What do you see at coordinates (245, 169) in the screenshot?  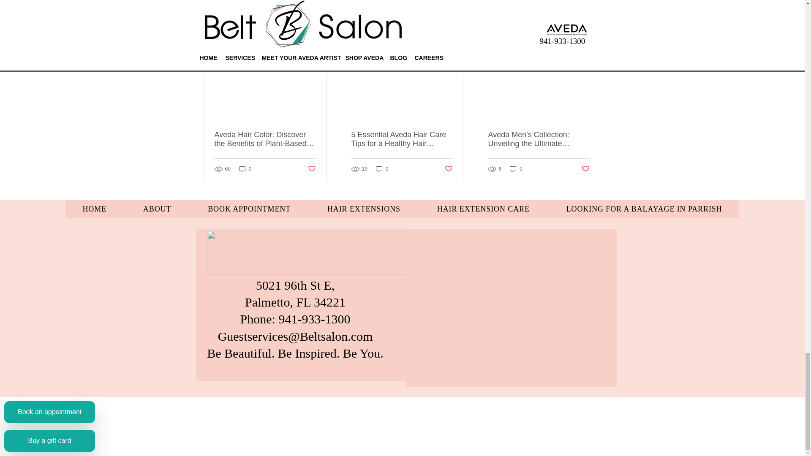 I see `0` at bounding box center [245, 169].